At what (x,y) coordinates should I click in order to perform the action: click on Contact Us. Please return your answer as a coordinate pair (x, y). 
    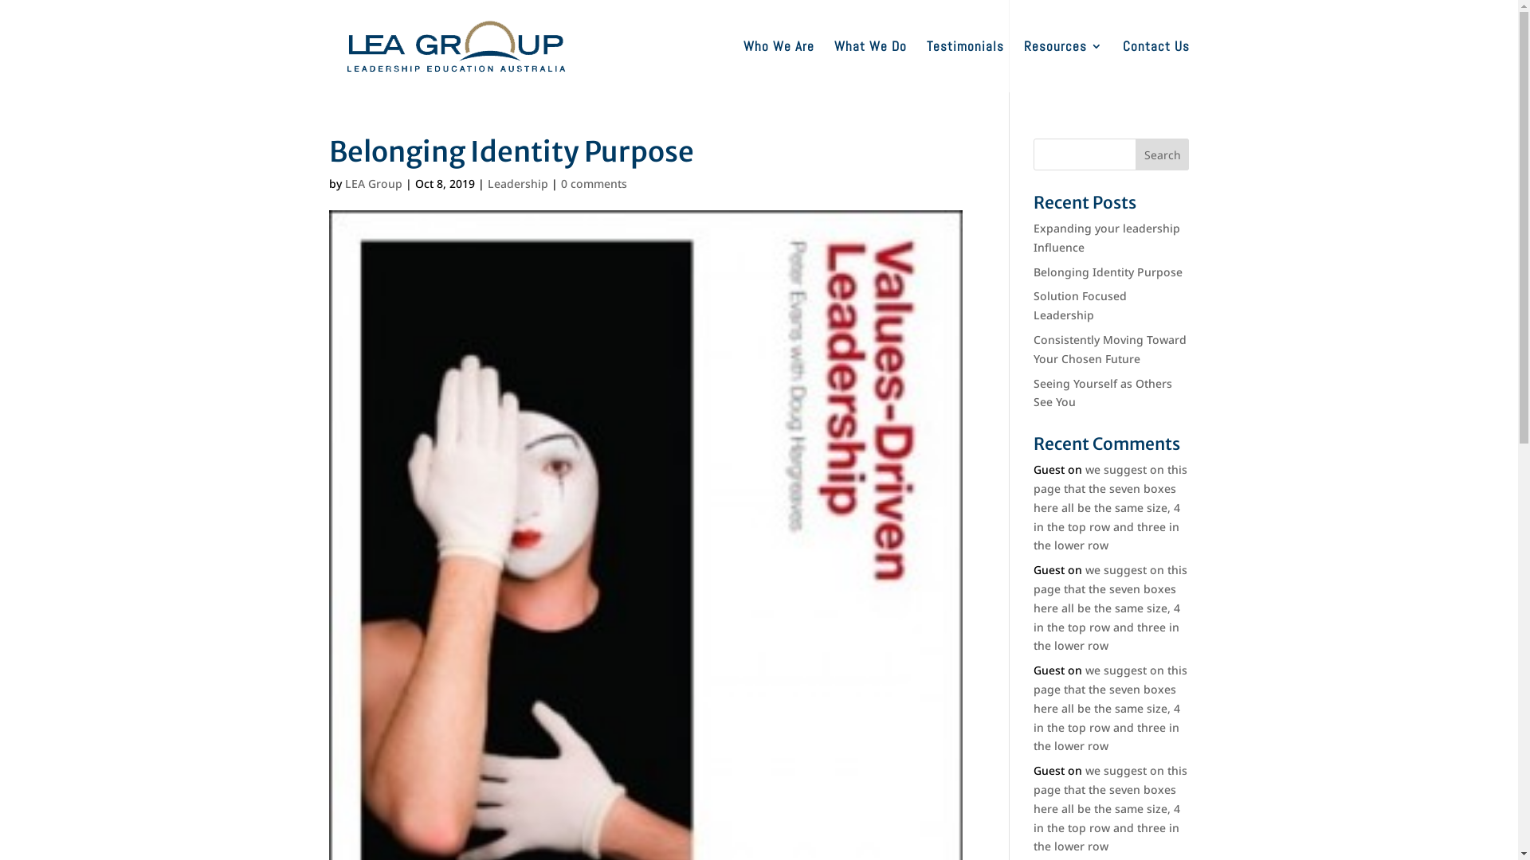
    Looking at the image, I should click on (1155, 67).